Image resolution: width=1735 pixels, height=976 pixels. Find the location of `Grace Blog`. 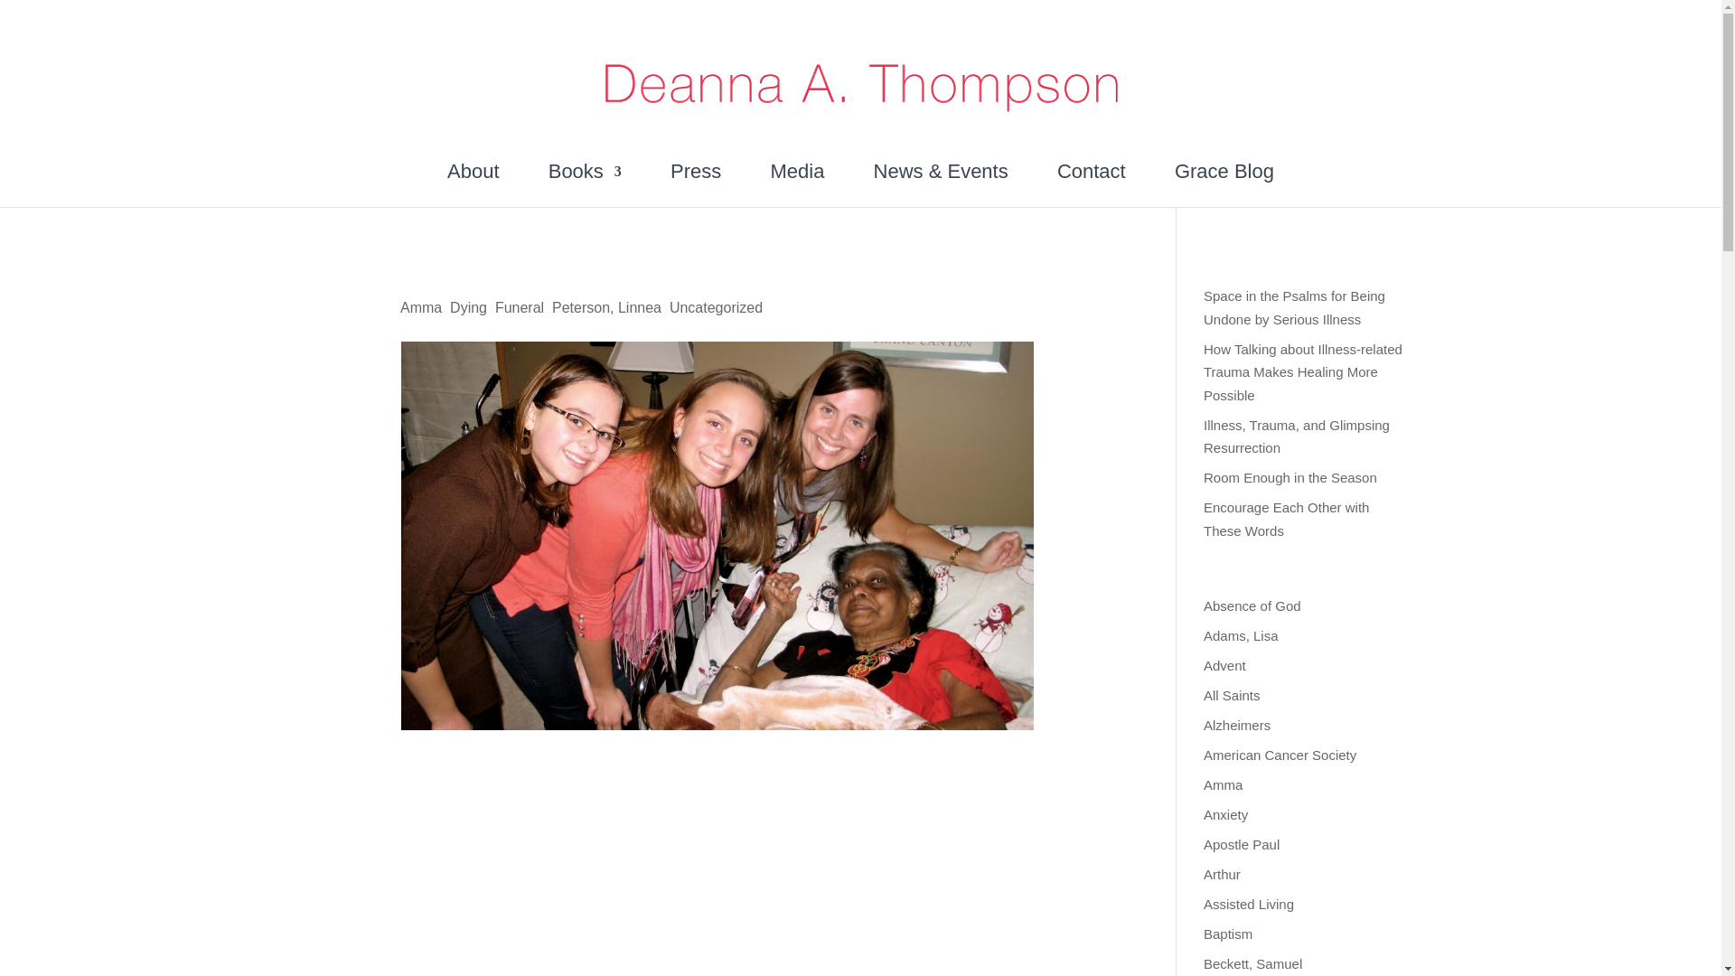

Grace Blog is located at coordinates (1224, 185).